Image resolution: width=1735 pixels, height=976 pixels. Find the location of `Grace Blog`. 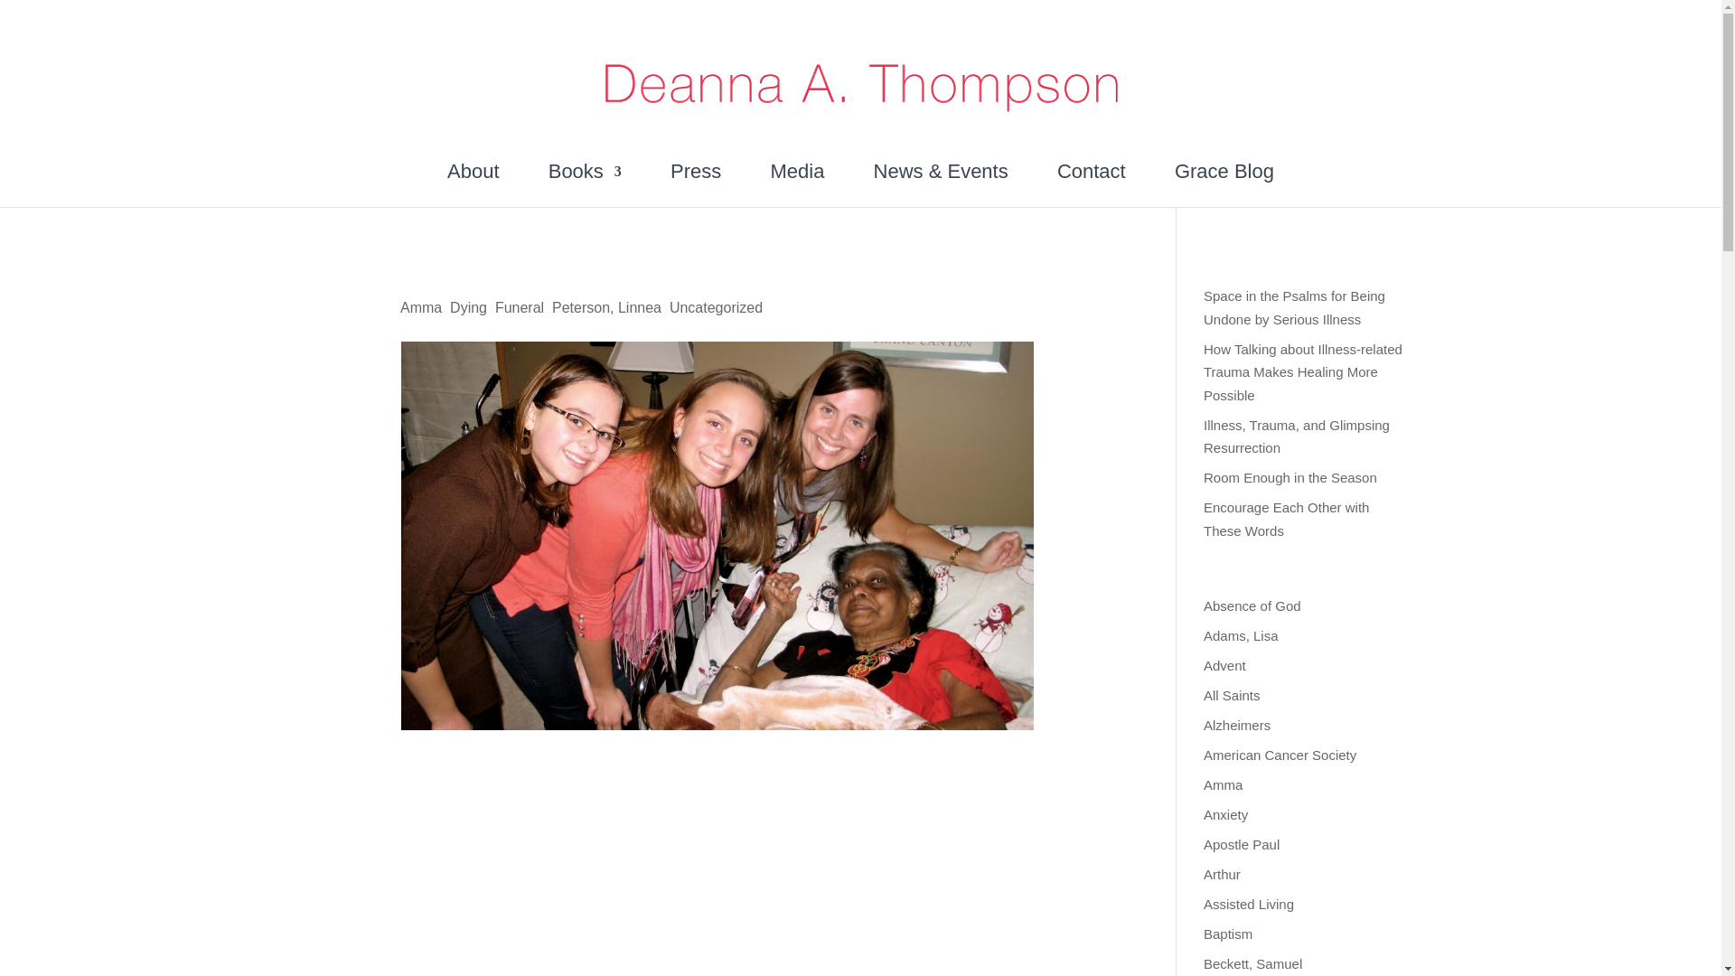

Grace Blog is located at coordinates (1224, 185).